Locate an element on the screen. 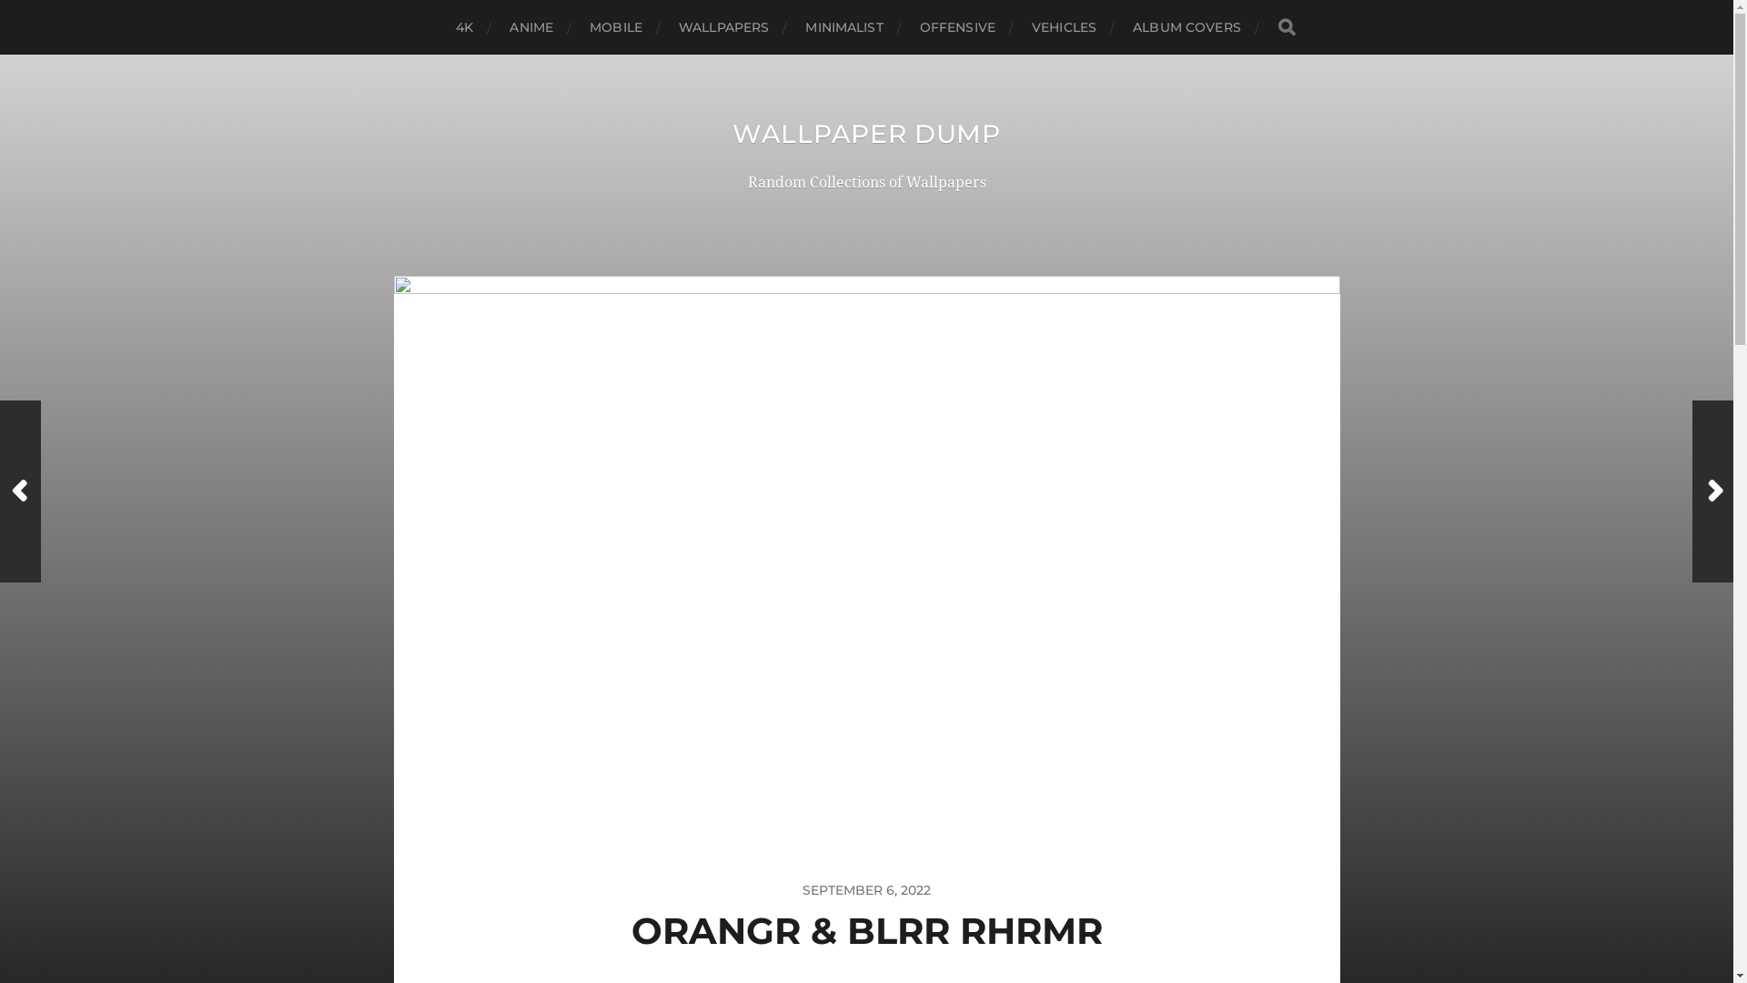 This screenshot has height=983, width=1747. MOBILE is located at coordinates (616, 27).